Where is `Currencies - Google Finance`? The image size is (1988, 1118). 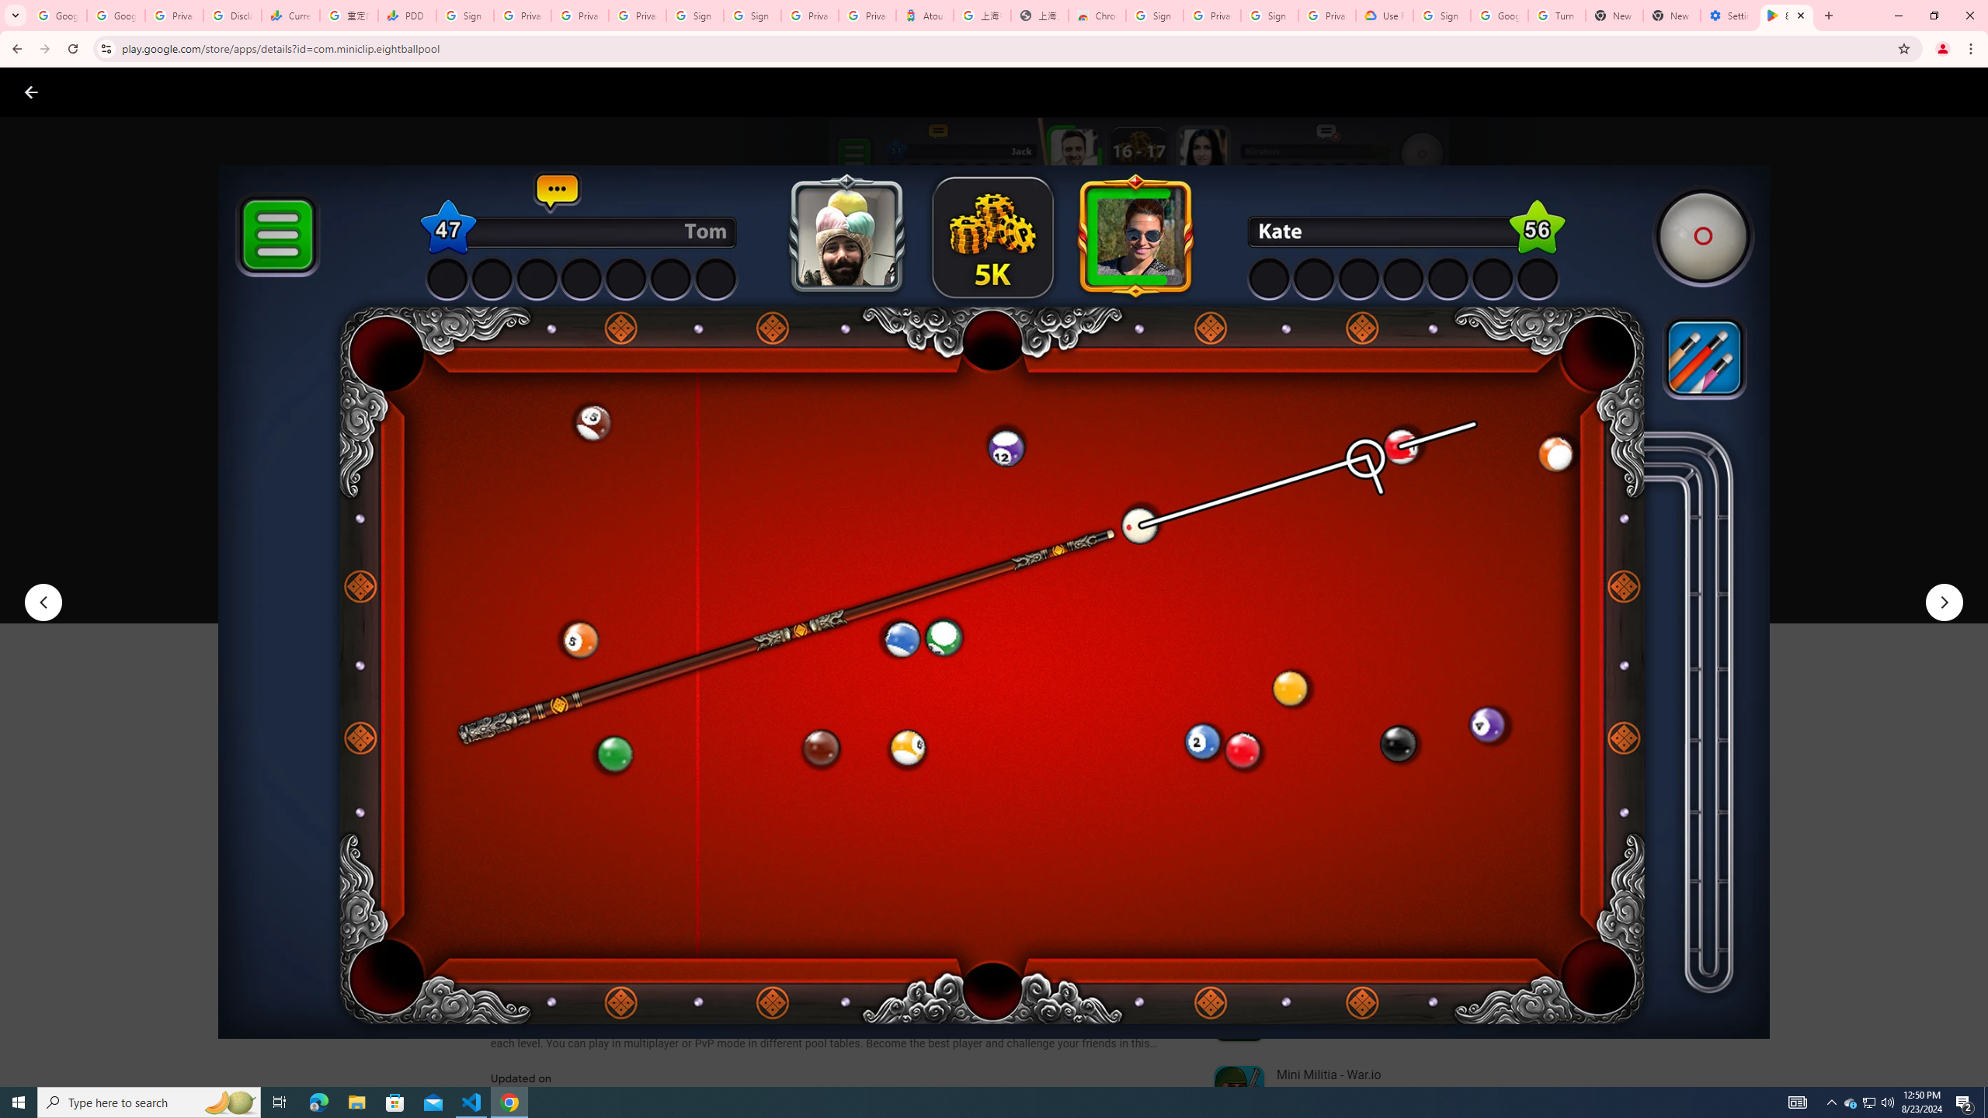
Currencies - Google Finance is located at coordinates (290, 16).